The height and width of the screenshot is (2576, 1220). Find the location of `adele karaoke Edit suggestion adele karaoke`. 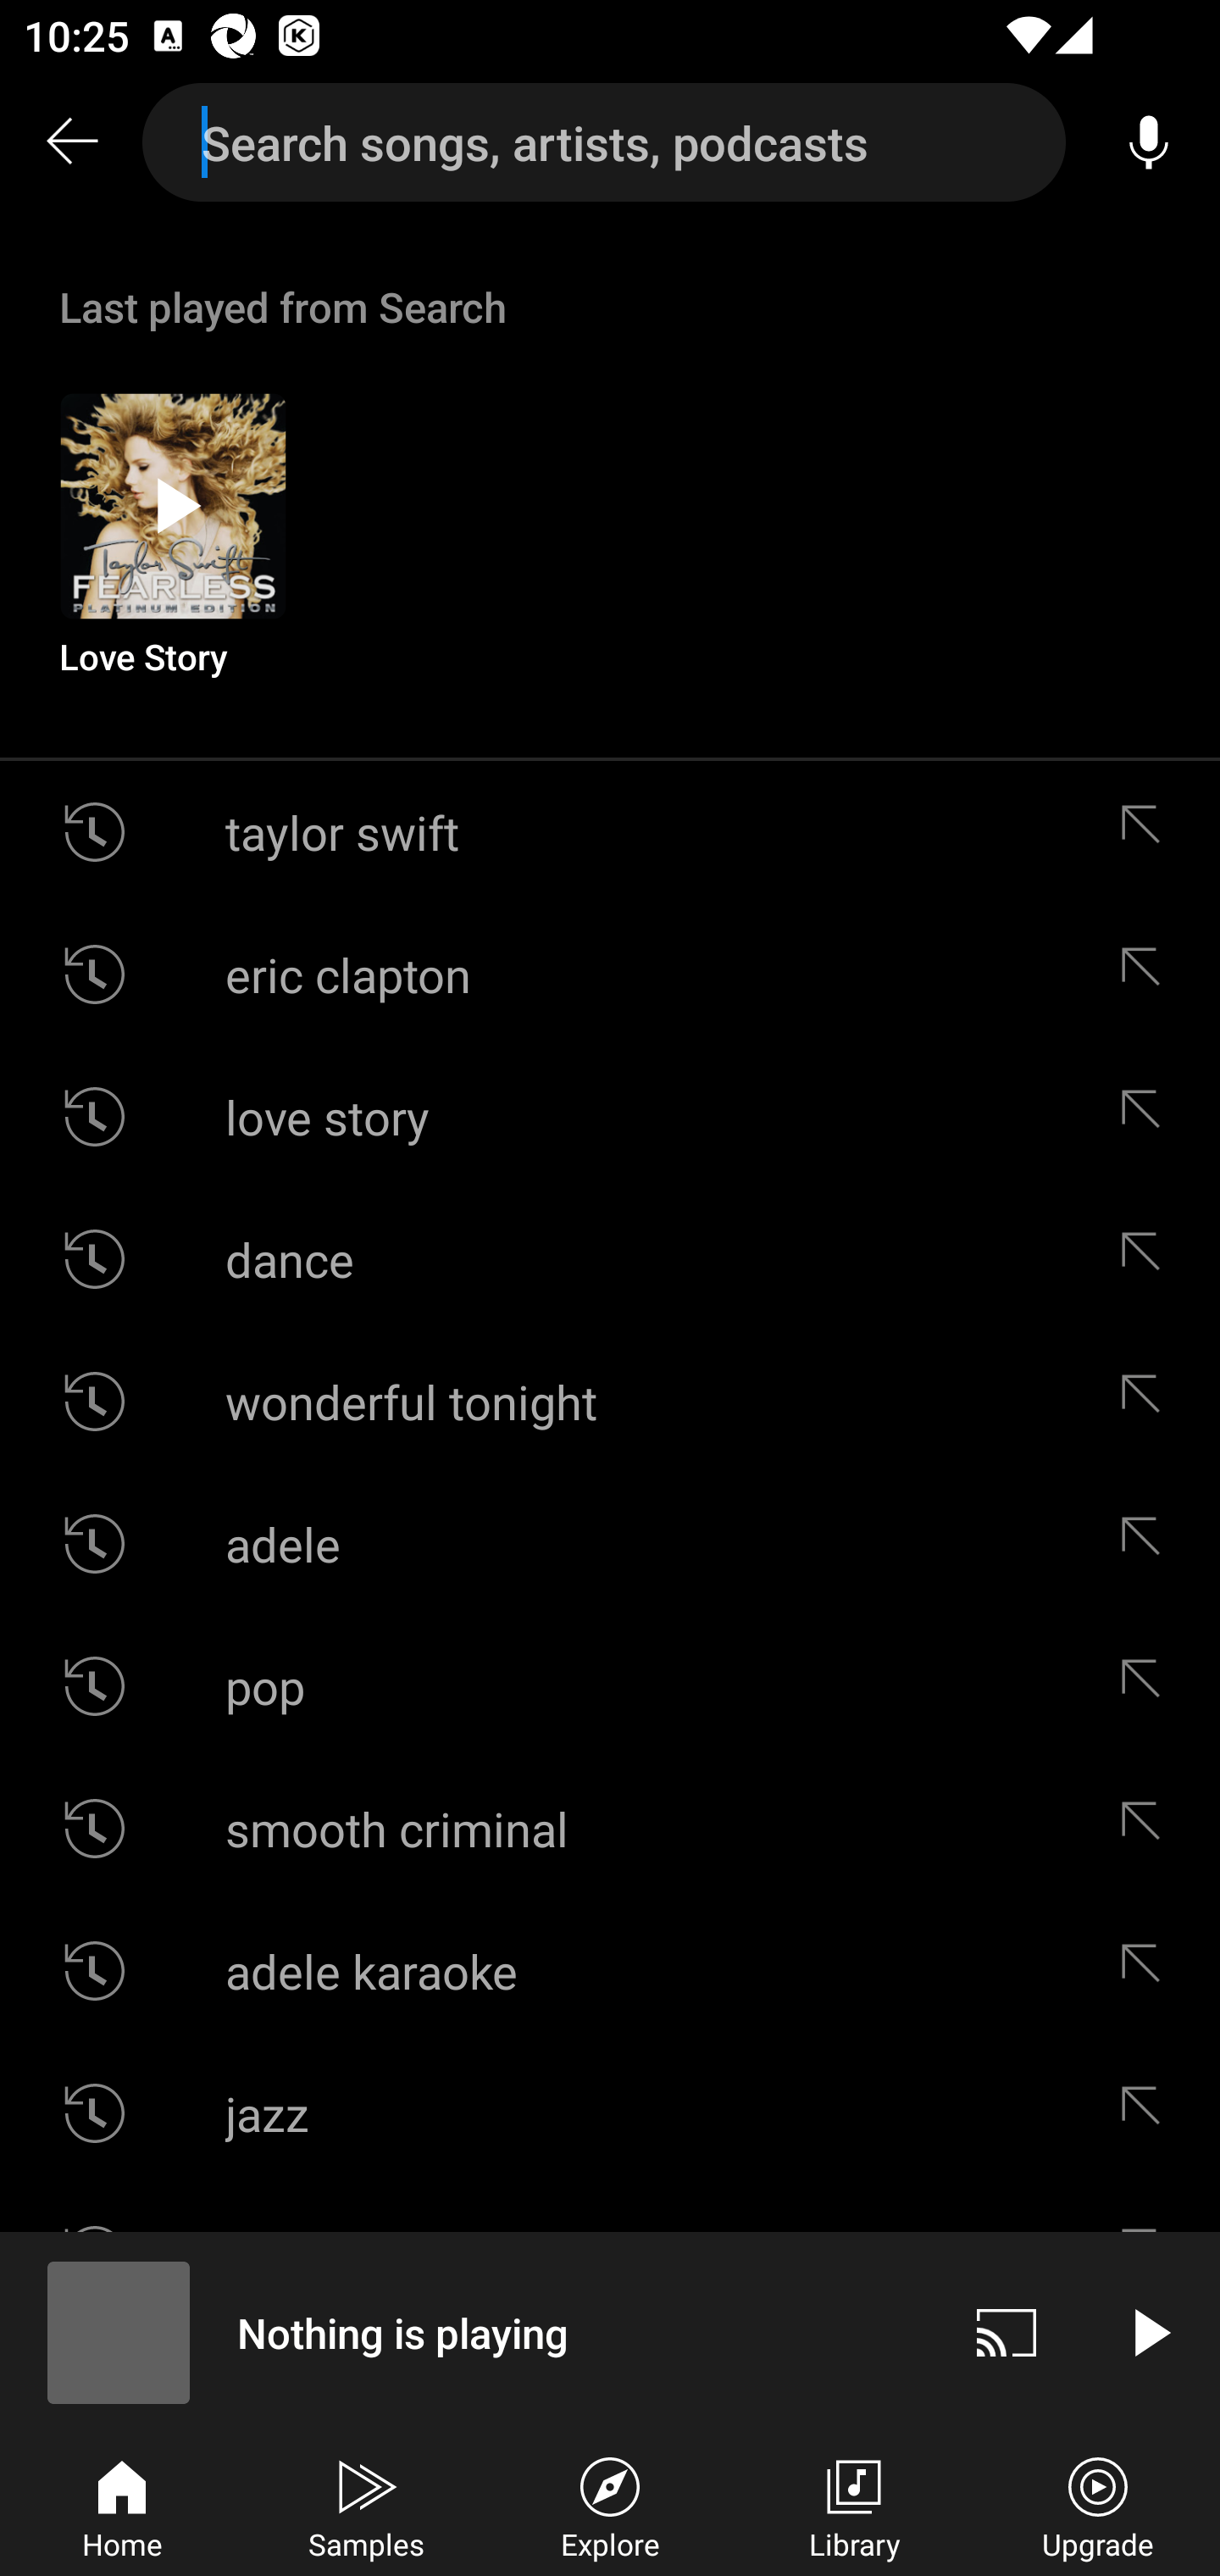

adele karaoke Edit suggestion adele karaoke is located at coordinates (610, 1971).